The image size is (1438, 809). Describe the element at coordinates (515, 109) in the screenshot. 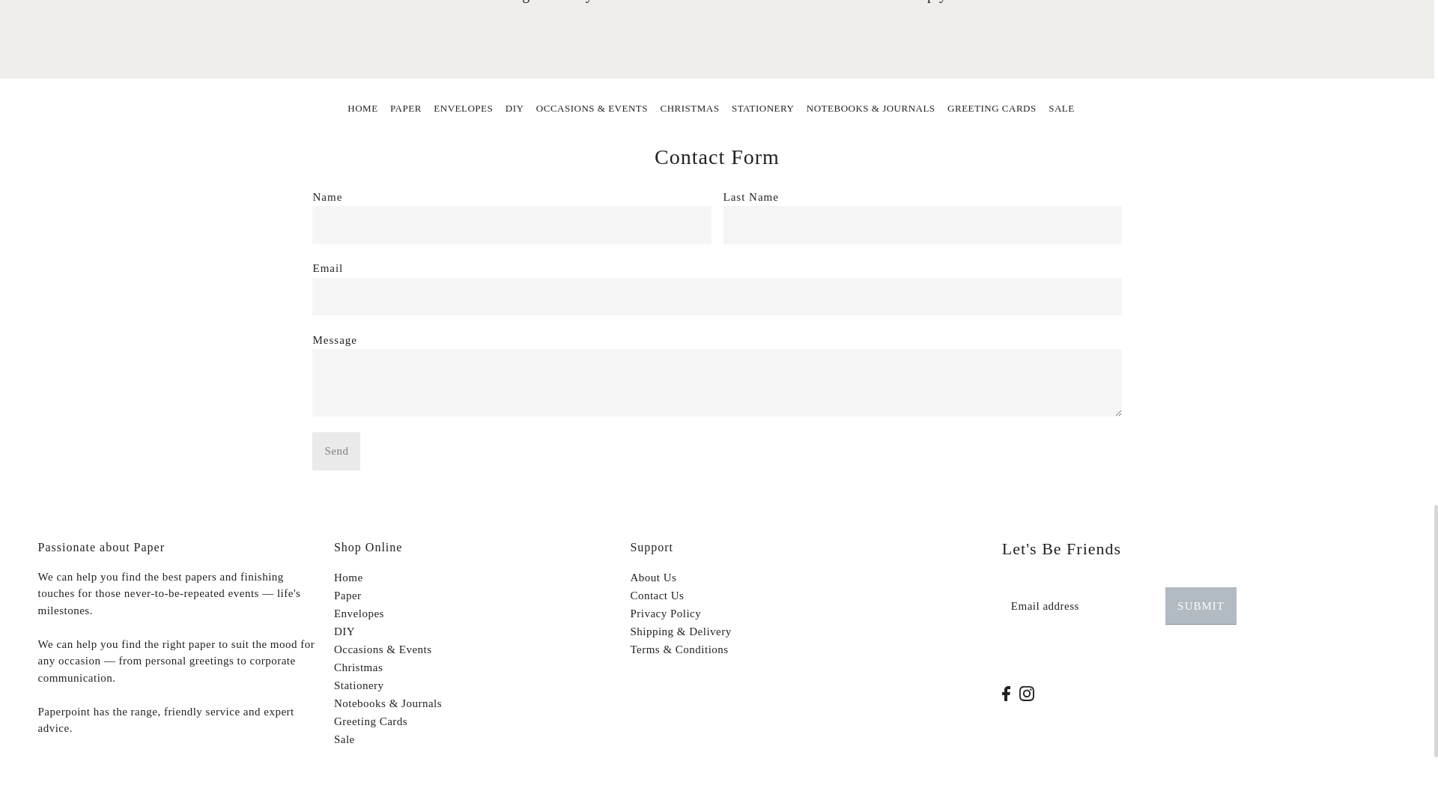

I see `DIY` at that location.